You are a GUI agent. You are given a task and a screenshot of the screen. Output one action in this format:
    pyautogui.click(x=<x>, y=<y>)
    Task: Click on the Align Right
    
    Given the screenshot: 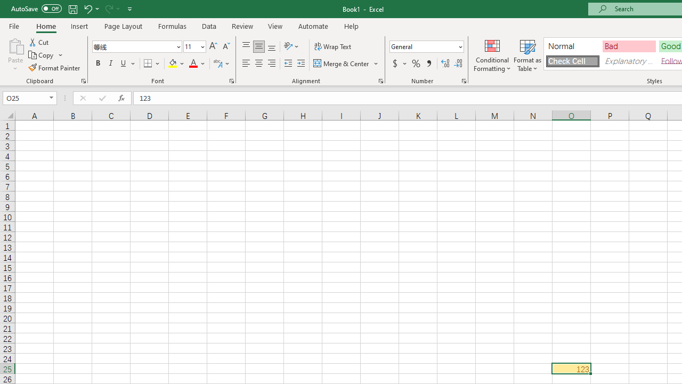 What is the action you would take?
    pyautogui.click(x=272, y=64)
    